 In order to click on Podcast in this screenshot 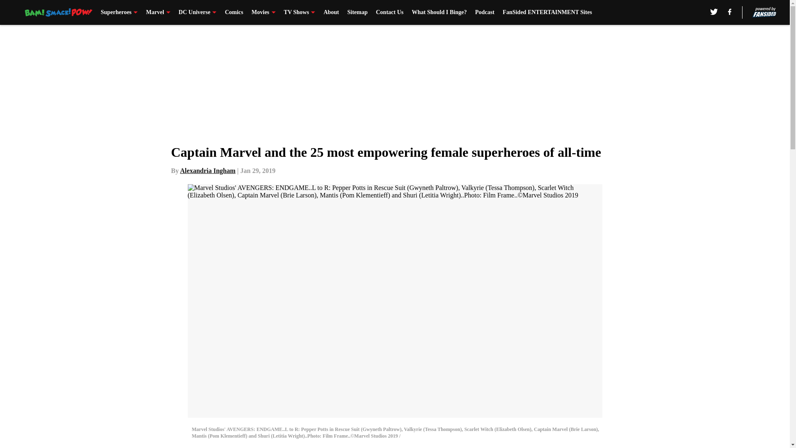, I will do `click(485, 12)`.